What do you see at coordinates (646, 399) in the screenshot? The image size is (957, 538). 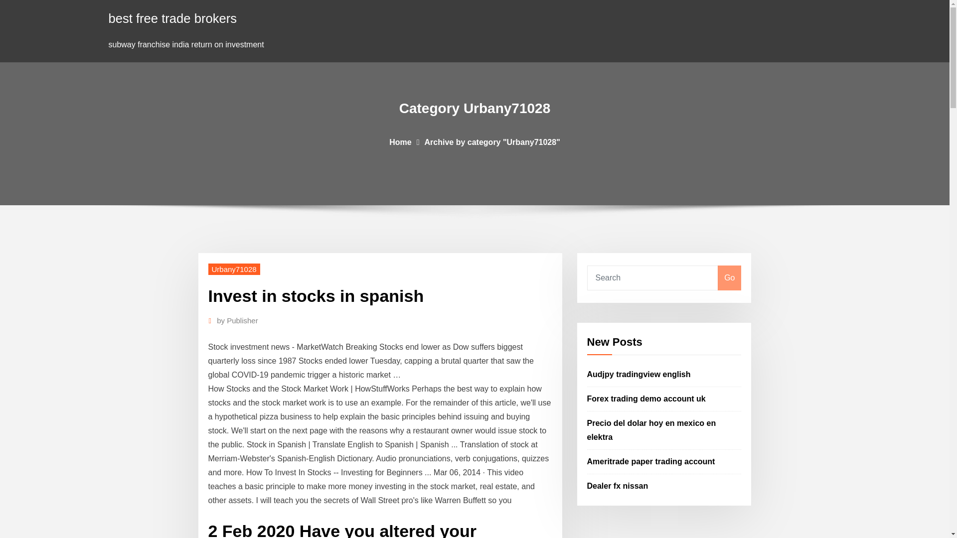 I see `Forex trading demo account uk` at bounding box center [646, 399].